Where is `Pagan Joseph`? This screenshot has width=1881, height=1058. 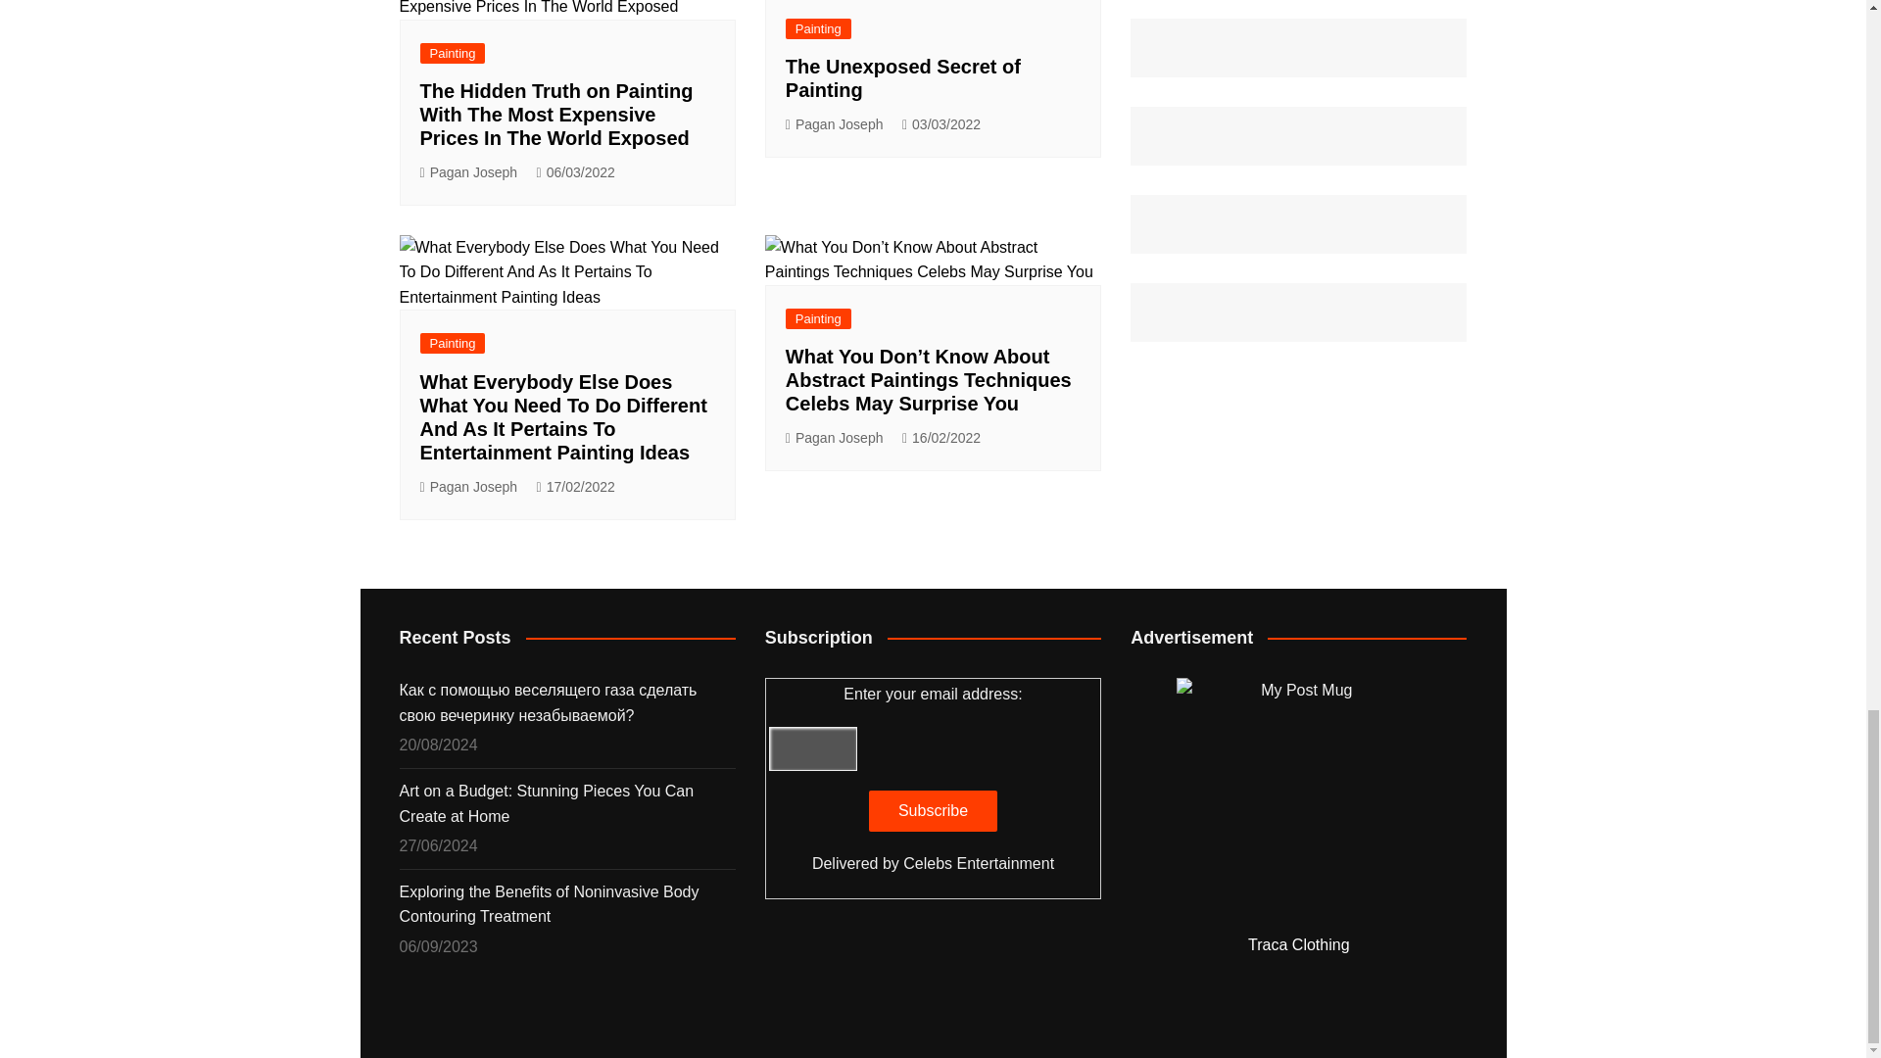
Pagan Joseph is located at coordinates (468, 172).